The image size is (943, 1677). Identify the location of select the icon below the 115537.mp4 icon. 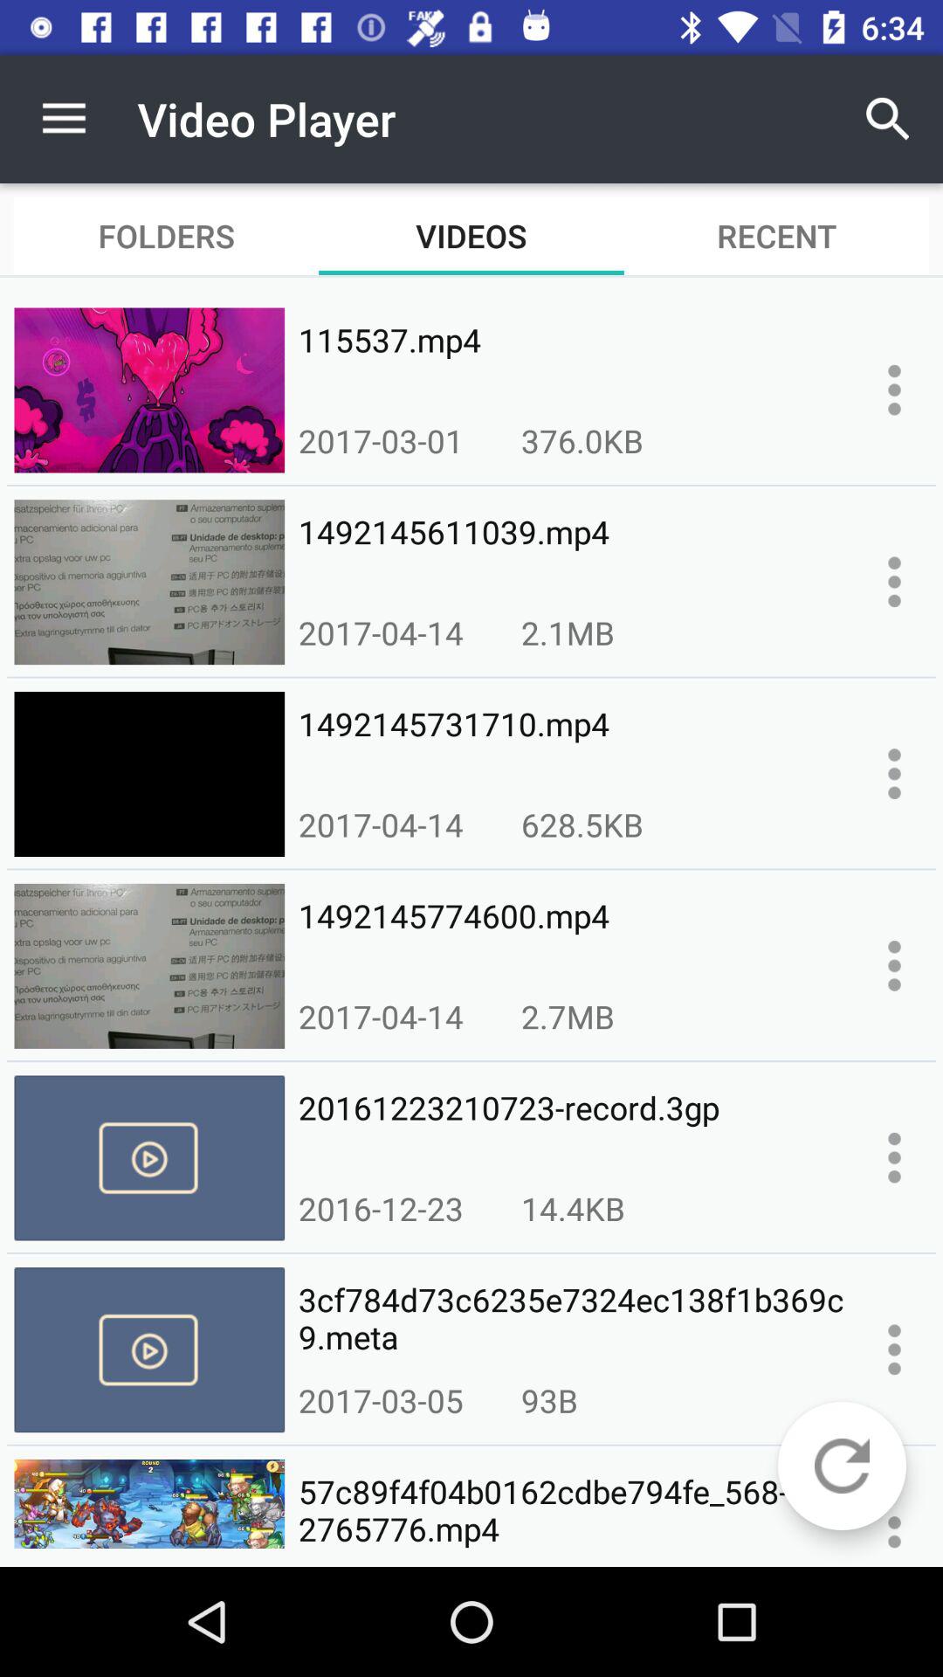
(582, 440).